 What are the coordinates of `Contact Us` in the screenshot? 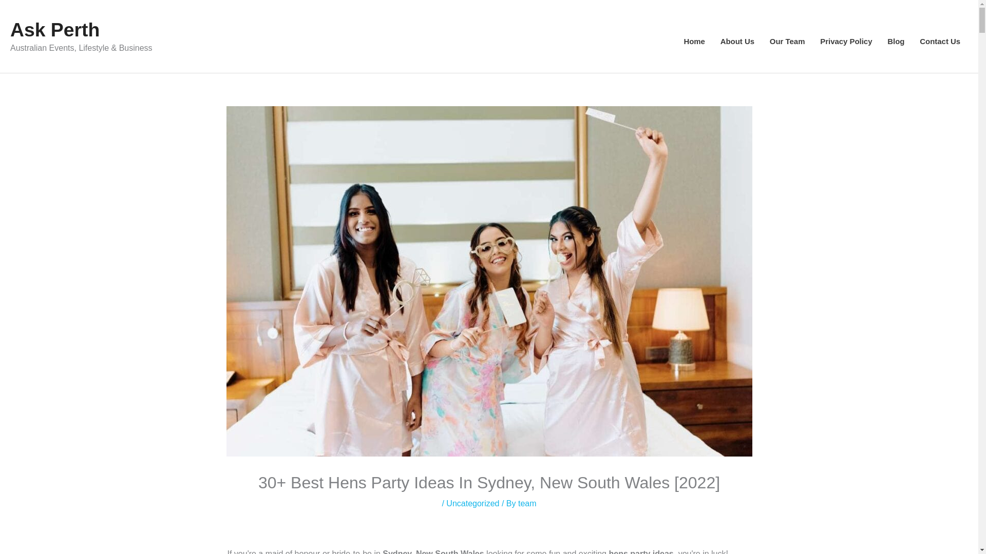 It's located at (940, 41).